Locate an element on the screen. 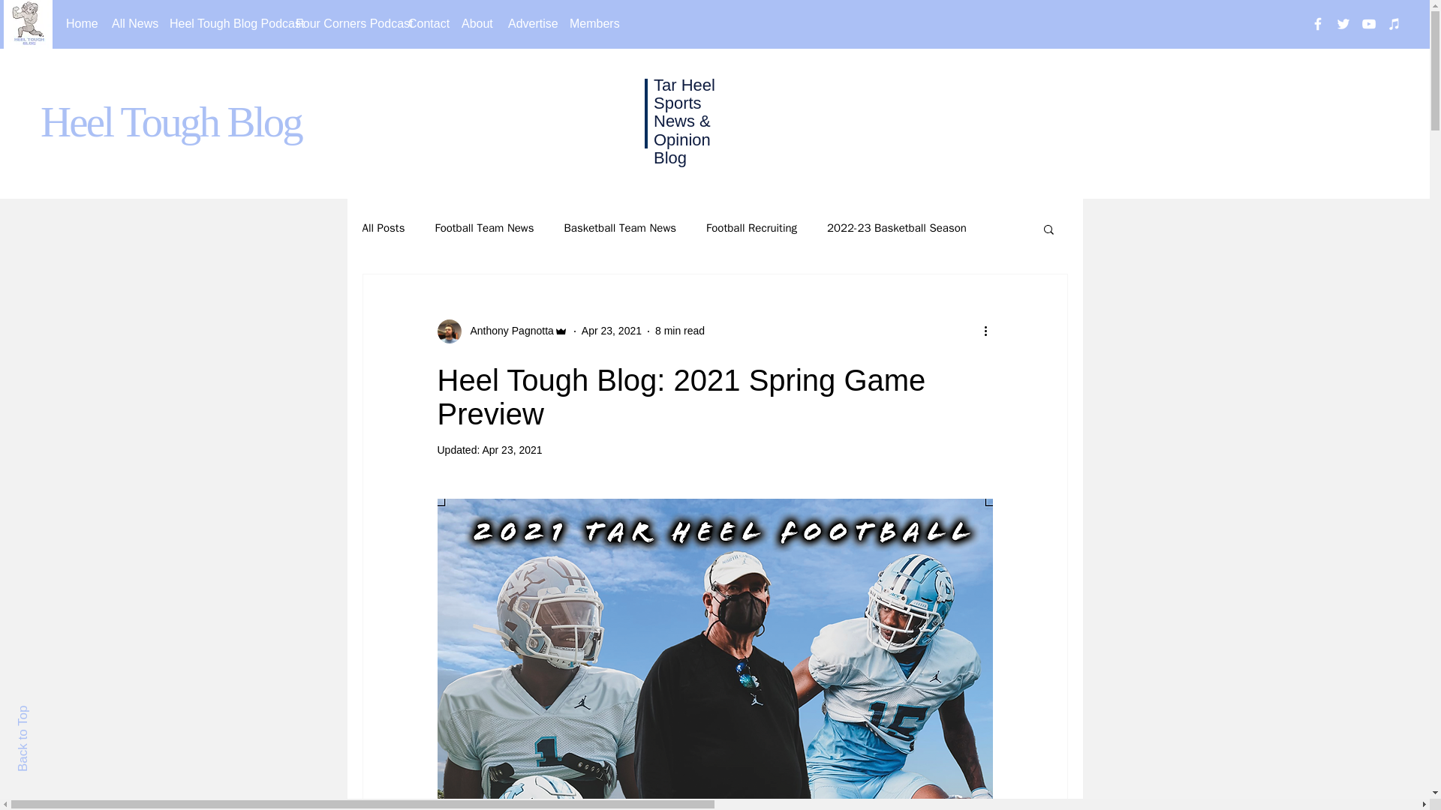 The height and width of the screenshot is (810, 1441). Basketball Team News is located at coordinates (621, 228).